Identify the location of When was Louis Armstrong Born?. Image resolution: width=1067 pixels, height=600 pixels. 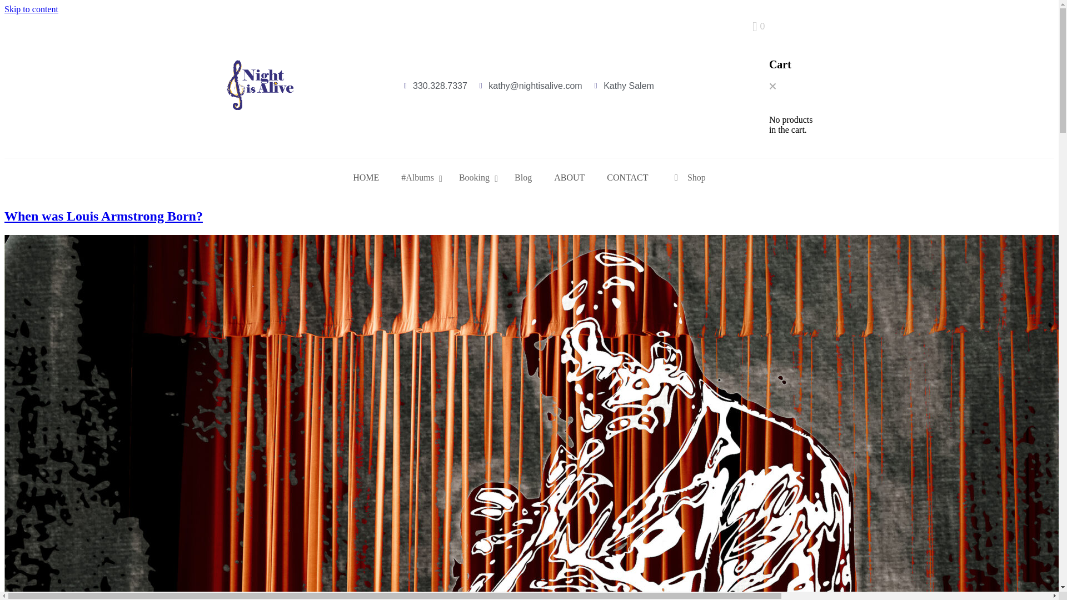
(103, 216).